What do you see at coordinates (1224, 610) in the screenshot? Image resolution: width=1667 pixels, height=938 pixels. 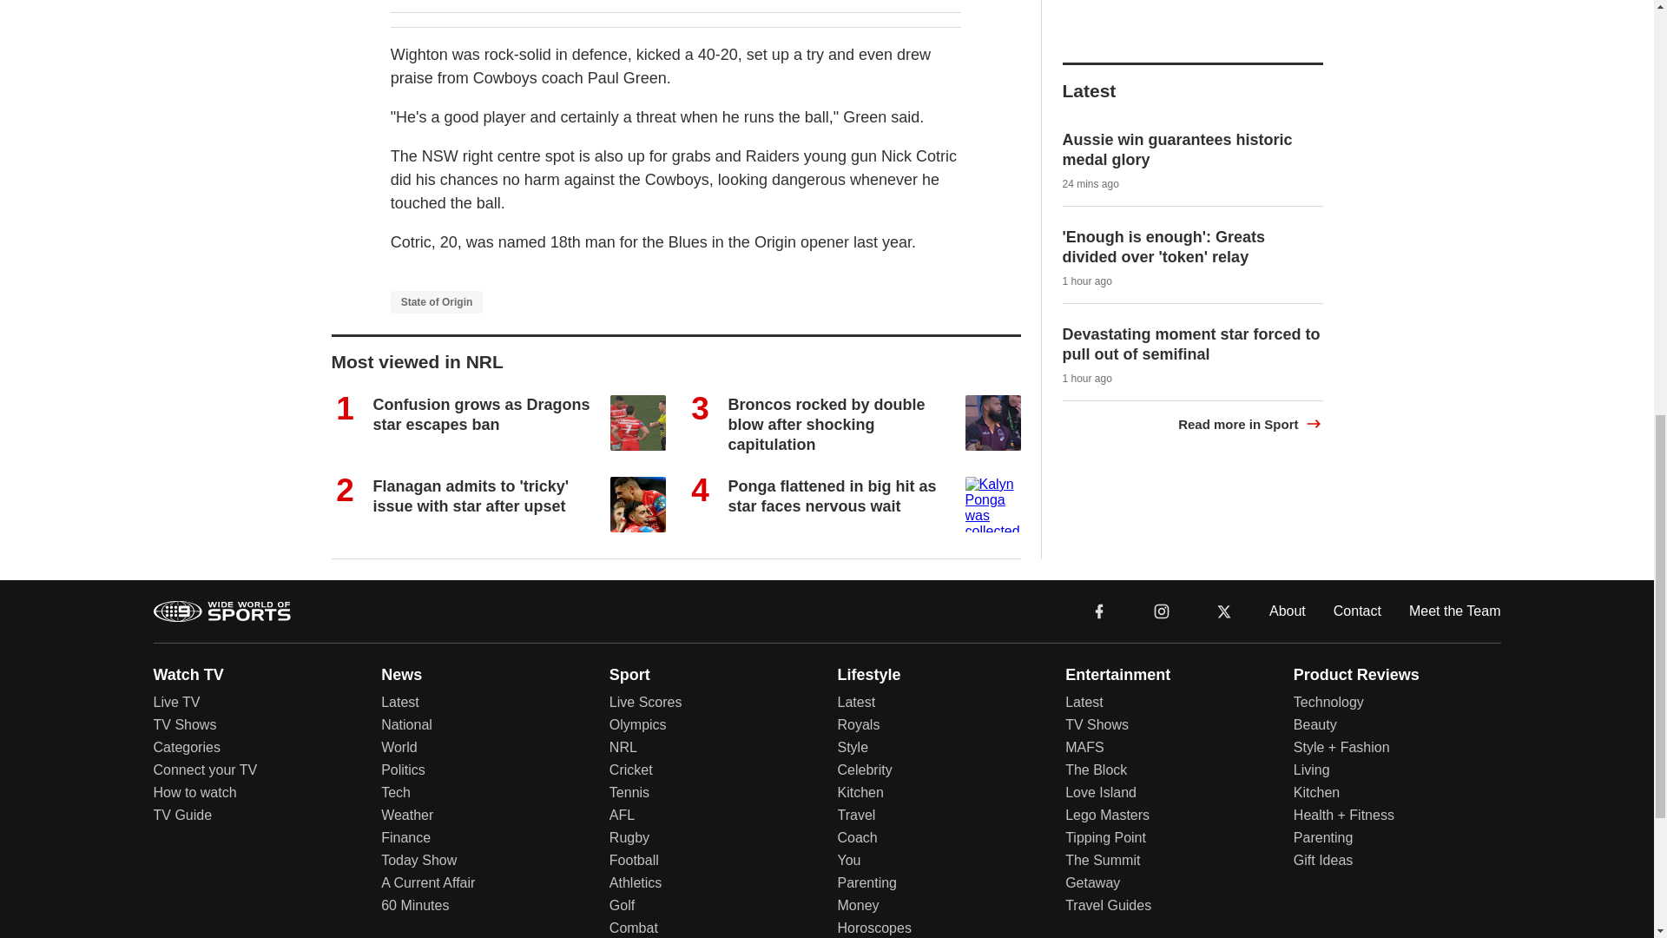 I see `x` at bounding box center [1224, 610].